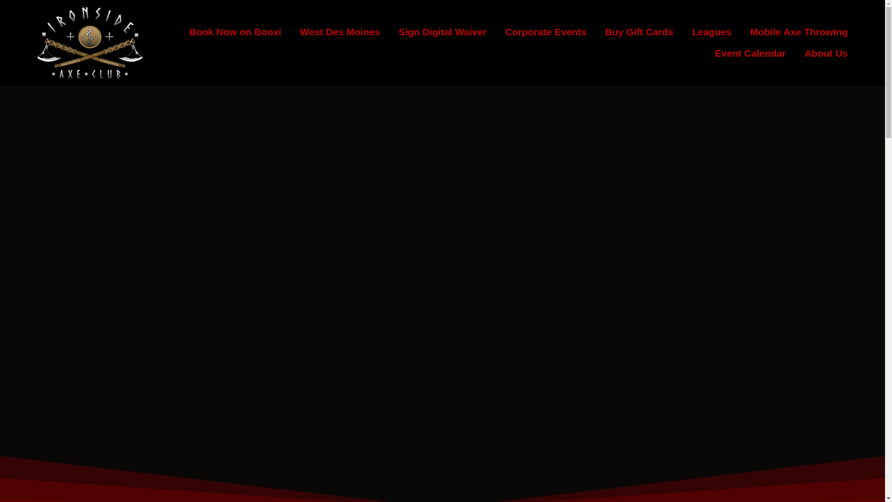  What do you see at coordinates (750, 53) in the screenshot?
I see `Event Calendar` at bounding box center [750, 53].